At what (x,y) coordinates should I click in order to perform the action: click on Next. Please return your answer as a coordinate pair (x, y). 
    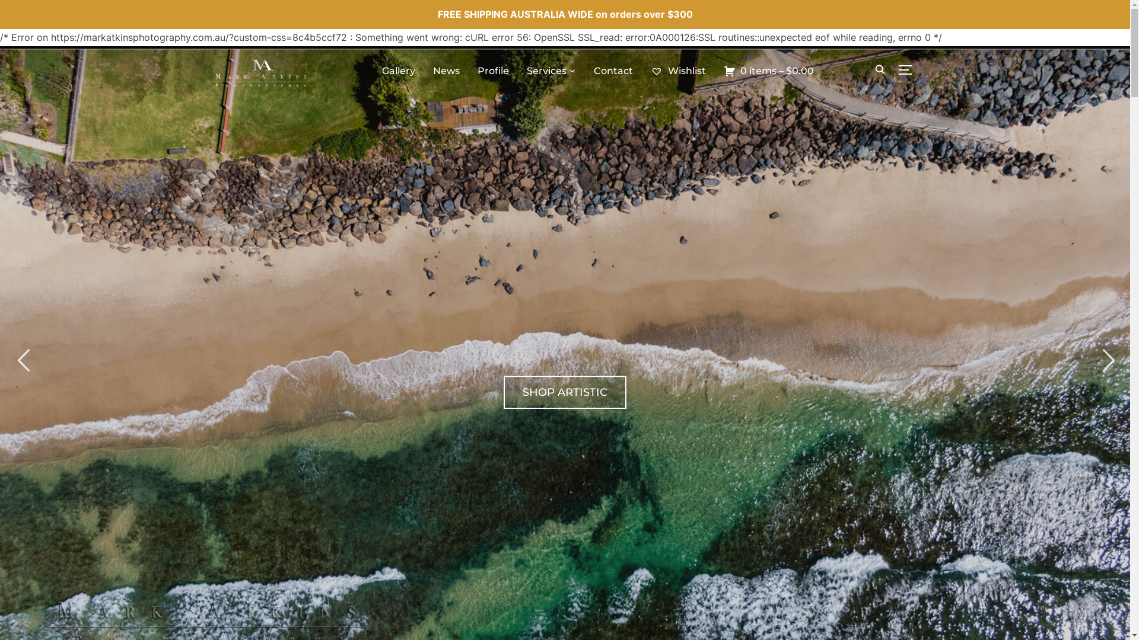
    Looking at the image, I should click on (1107, 360).